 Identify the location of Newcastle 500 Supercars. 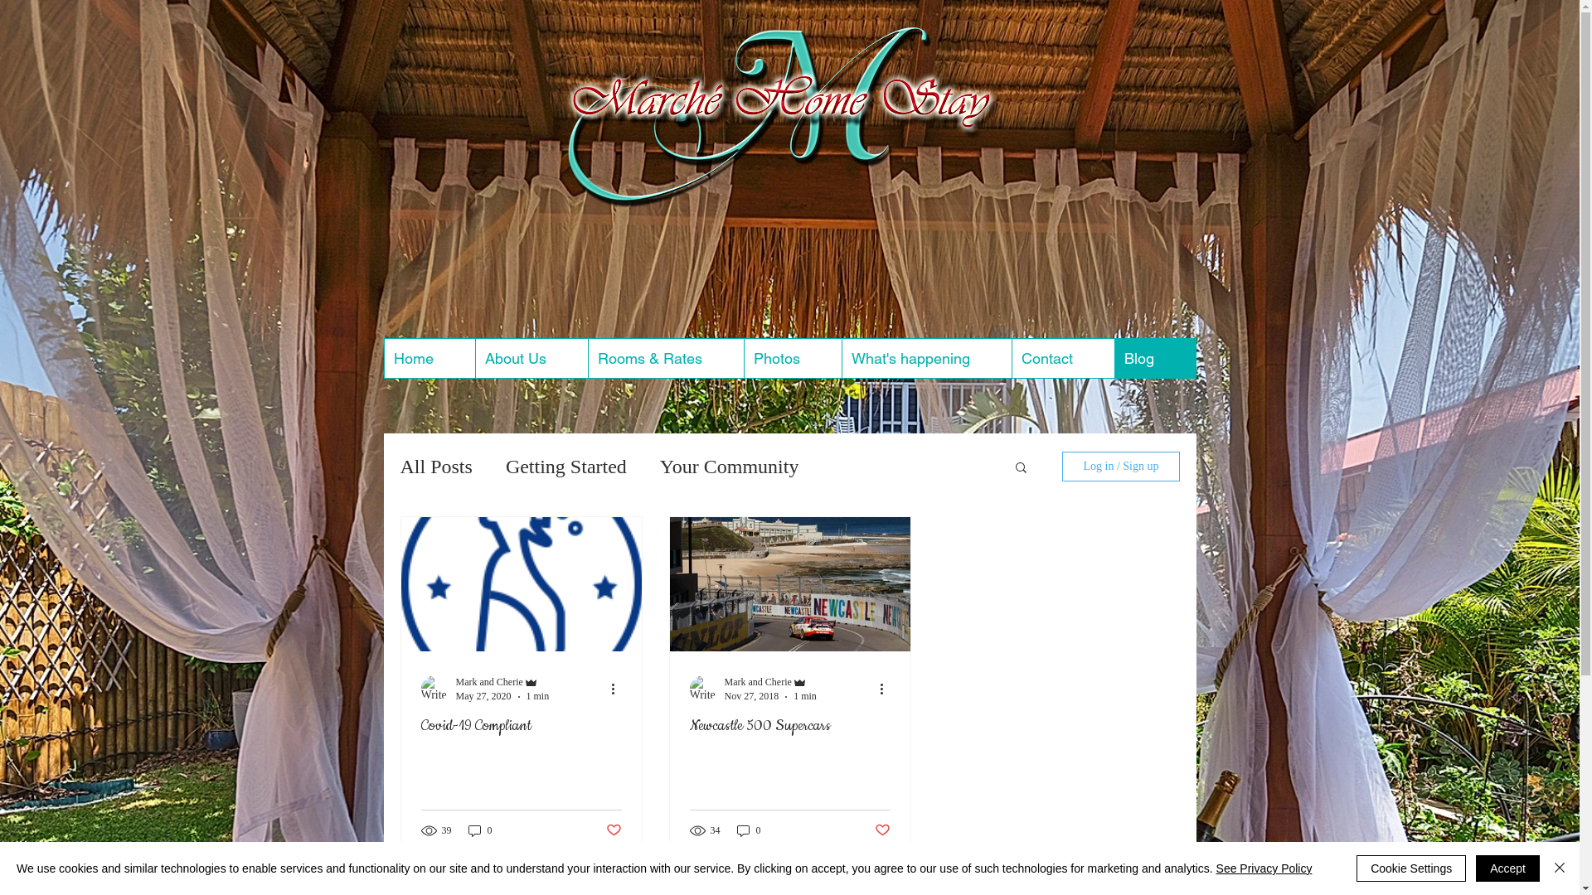
(790, 726).